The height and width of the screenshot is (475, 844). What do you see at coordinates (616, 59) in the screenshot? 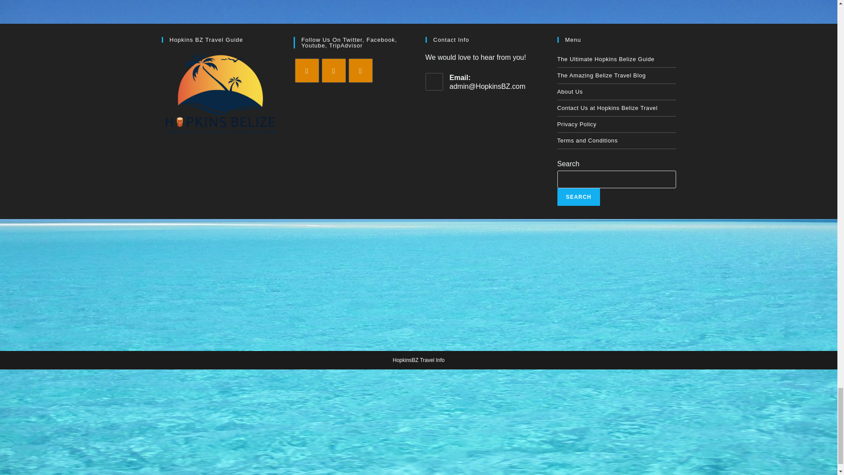
I see `The Ultimate Hopkins Belize Guide` at bounding box center [616, 59].